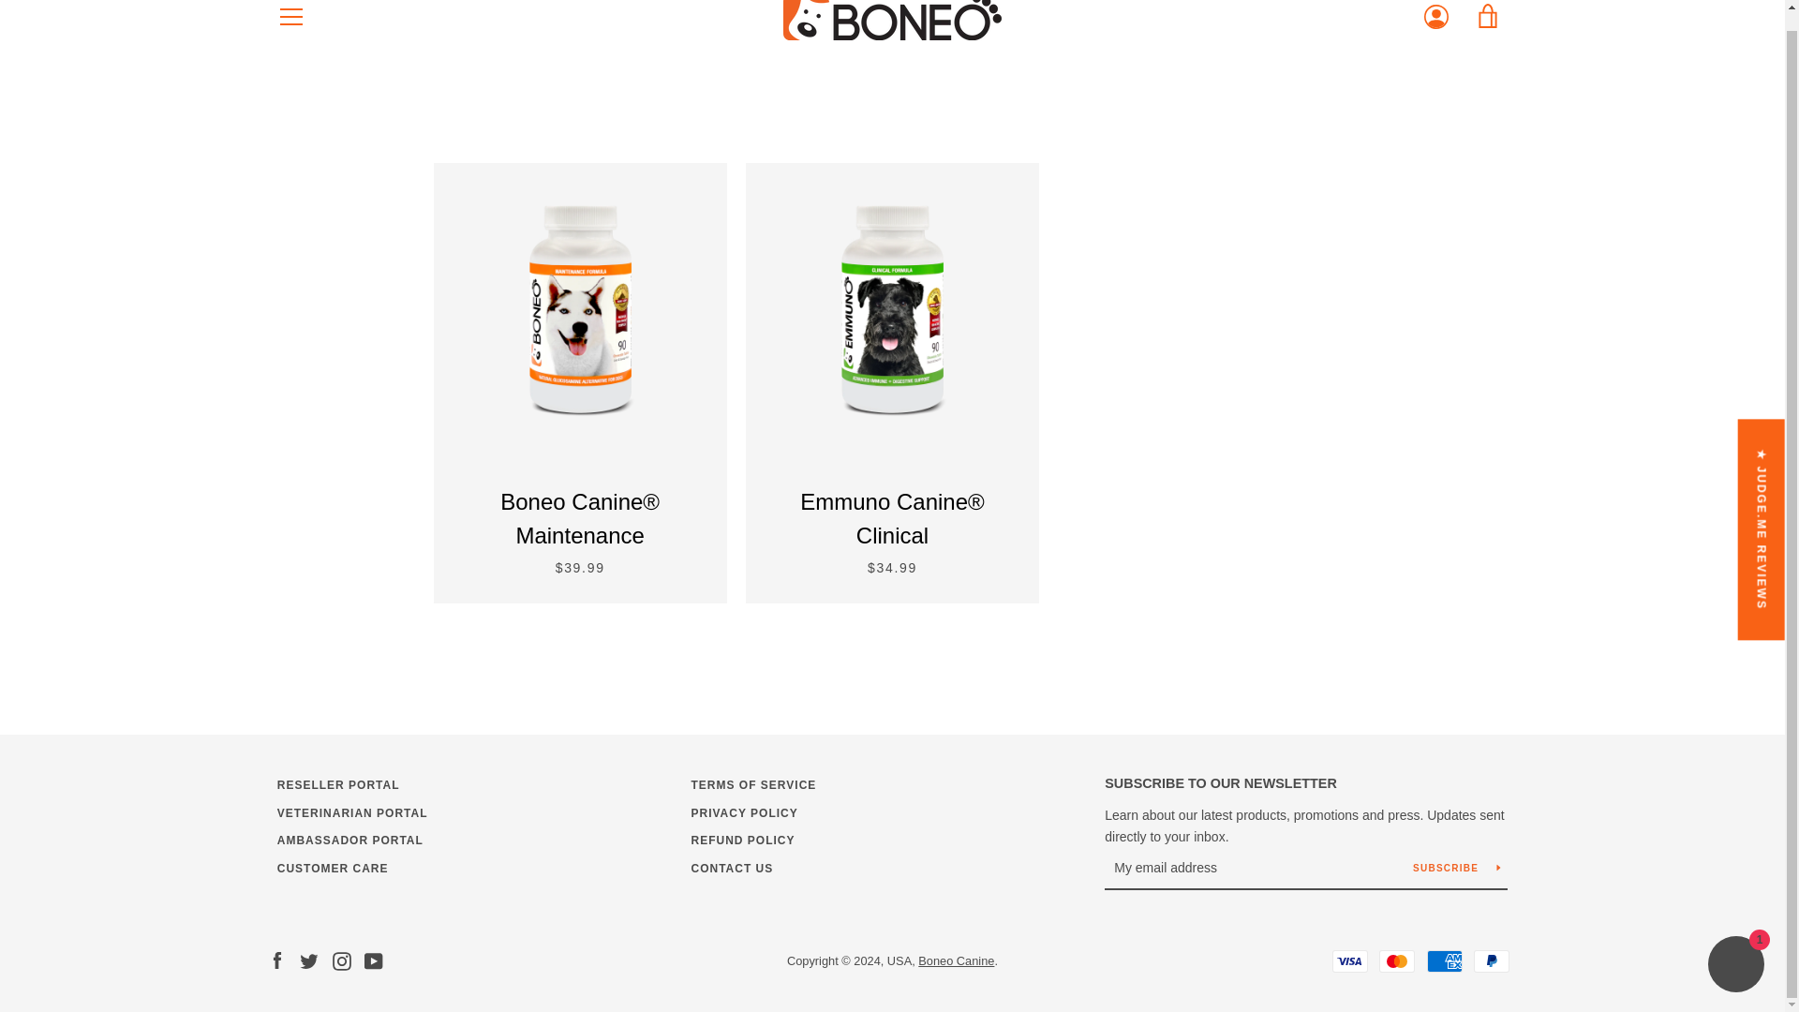 The height and width of the screenshot is (1012, 1799). I want to click on CUSTOMER CARE, so click(332, 869).